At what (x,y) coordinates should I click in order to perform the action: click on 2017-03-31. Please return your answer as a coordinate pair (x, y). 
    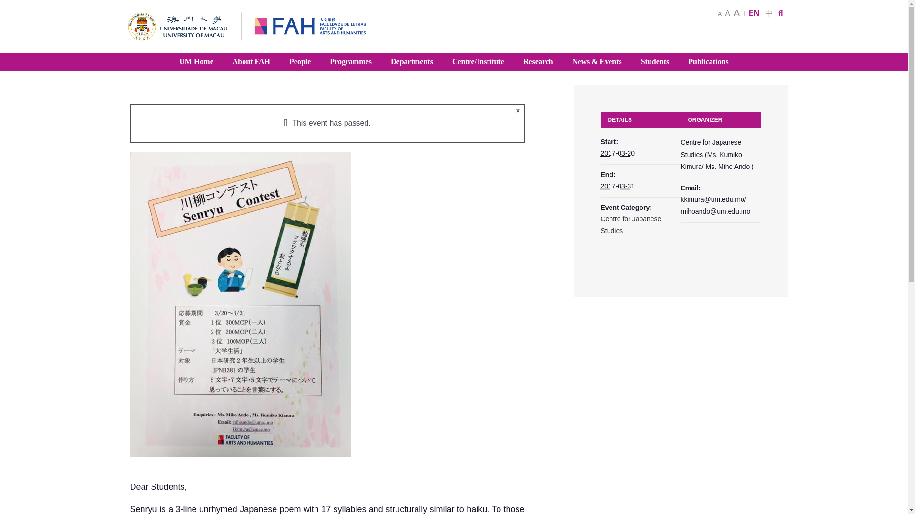
    Looking at the image, I should click on (618, 186).